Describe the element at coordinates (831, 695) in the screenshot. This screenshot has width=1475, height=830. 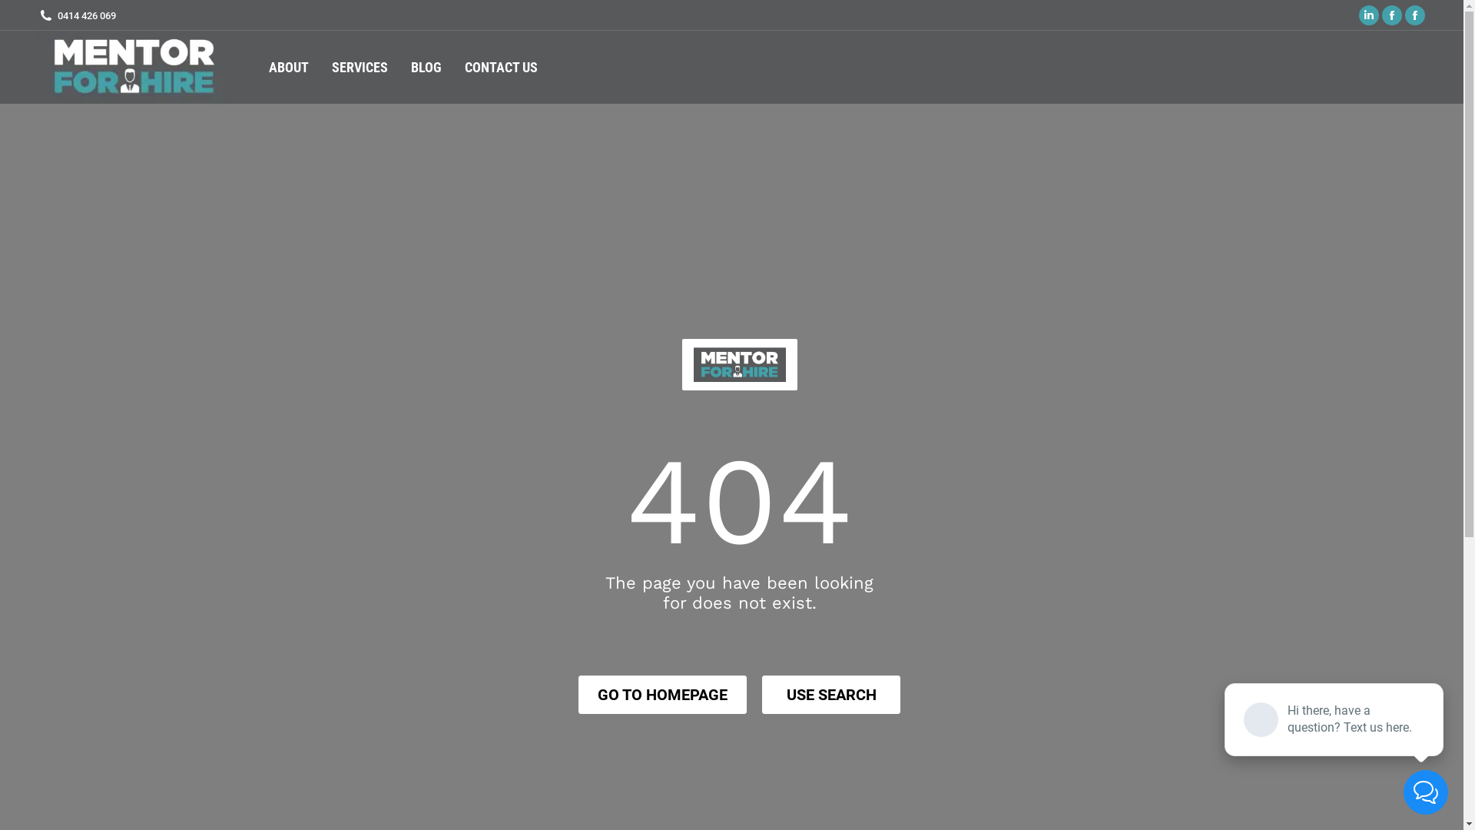
I see `USE SEARCH` at that location.